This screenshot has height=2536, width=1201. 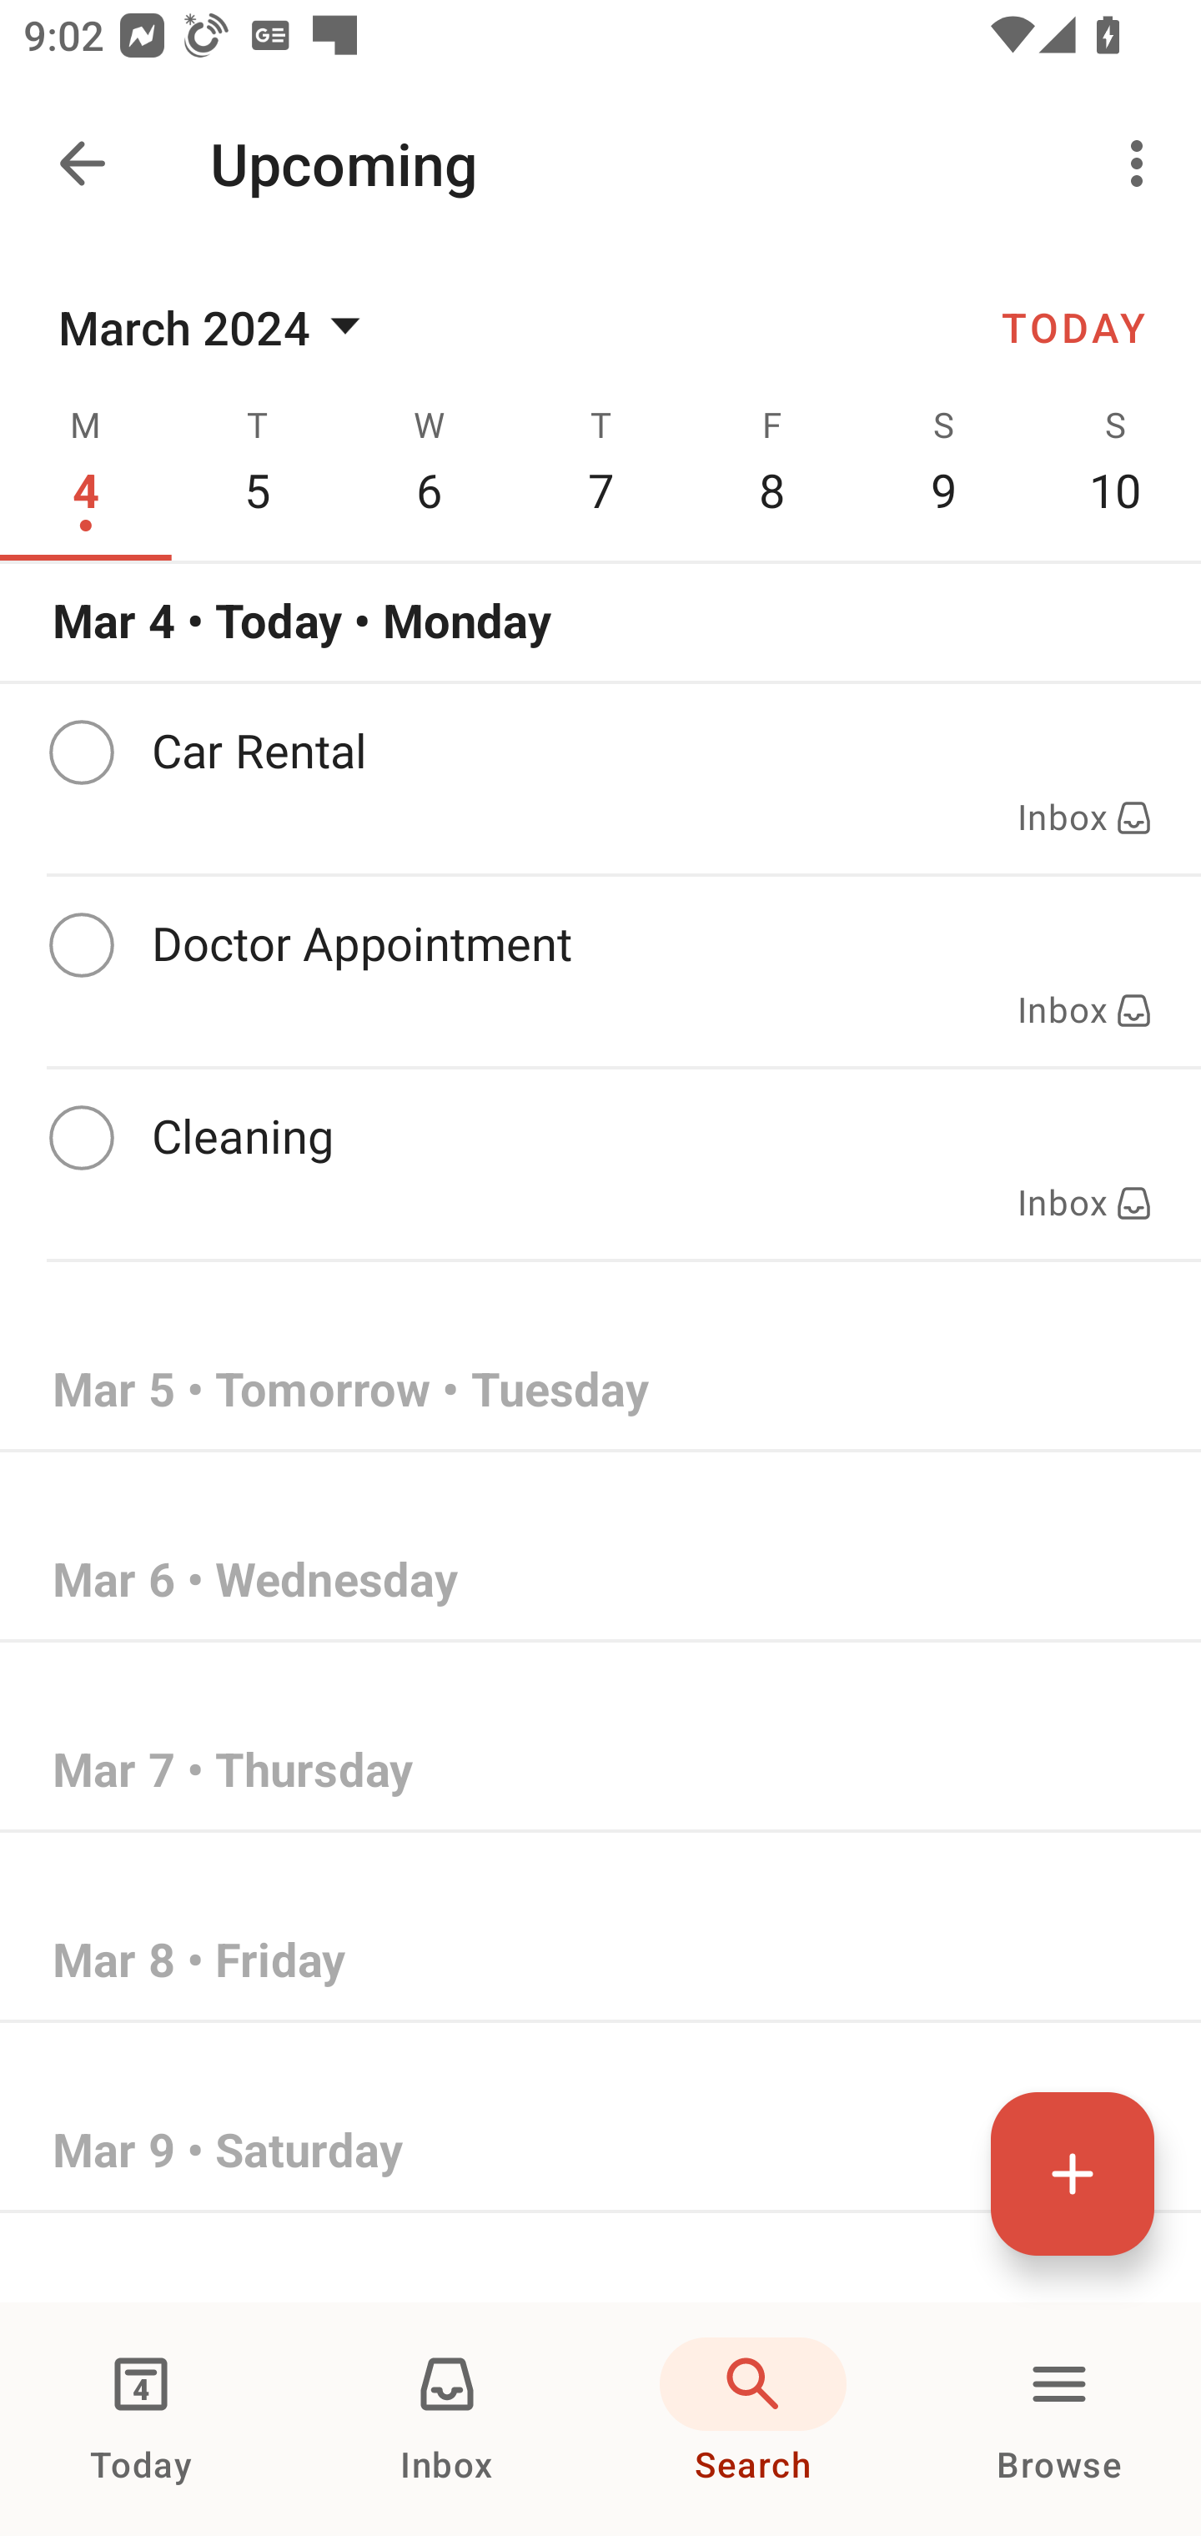 What do you see at coordinates (600, 1580) in the screenshot?
I see `Mar 6 • Wednesday` at bounding box center [600, 1580].